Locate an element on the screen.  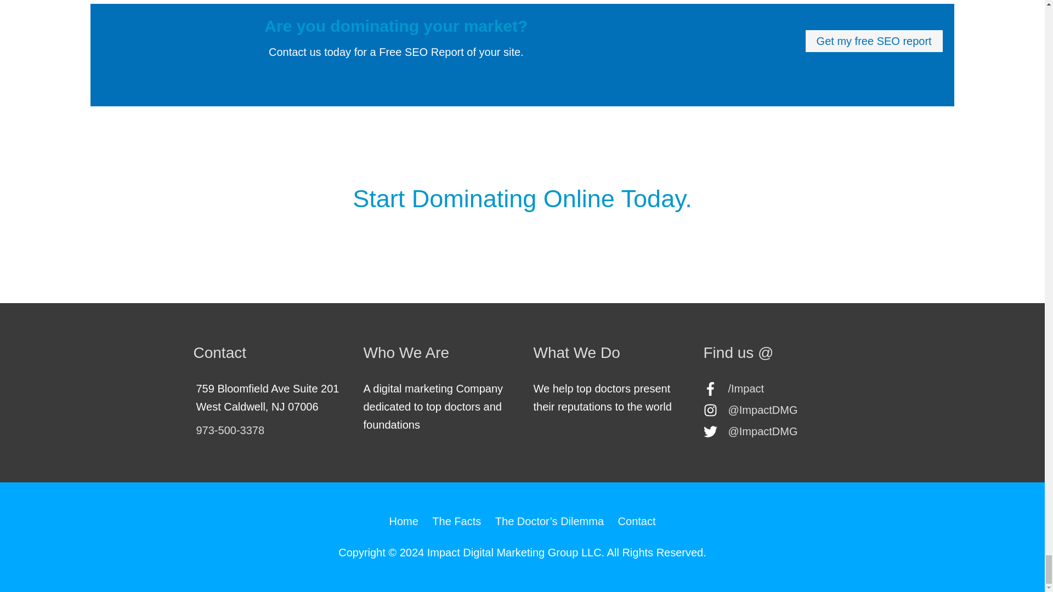
Contact is located at coordinates (634, 521).